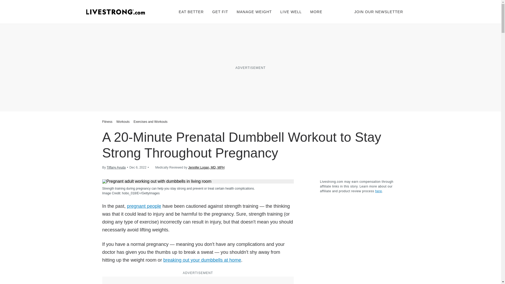 This screenshot has width=505, height=284. What do you see at coordinates (144, 206) in the screenshot?
I see `pregnant people` at bounding box center [144, 206].